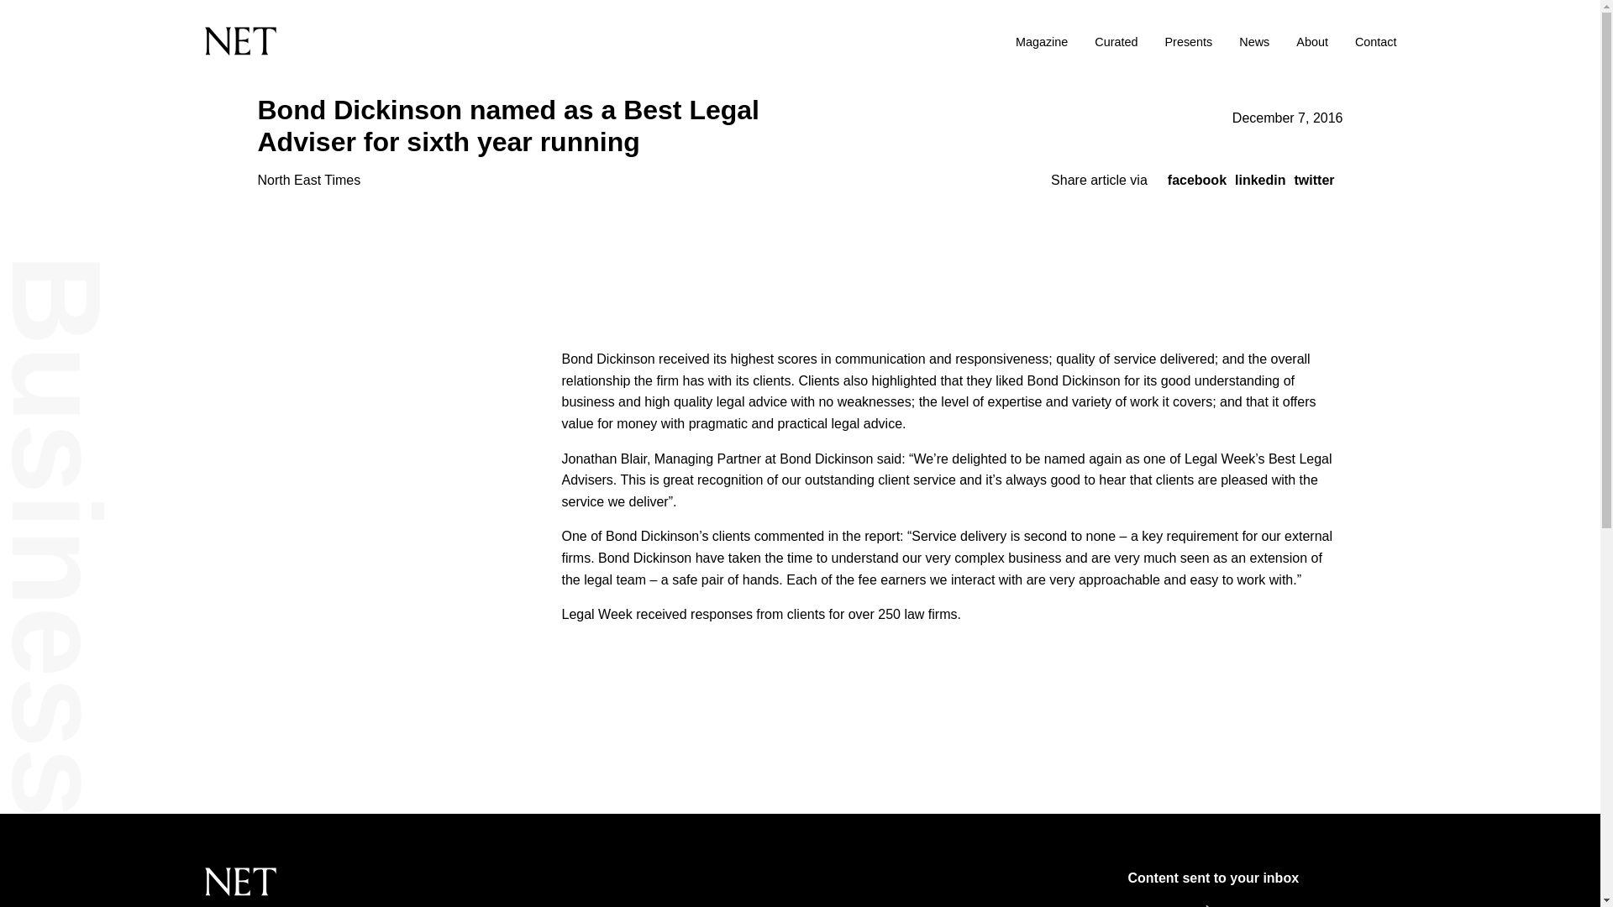  What do you see at coordinates (1188, 42) in the screenshot?
I see `Presents` at bounding box center [1188, 42].